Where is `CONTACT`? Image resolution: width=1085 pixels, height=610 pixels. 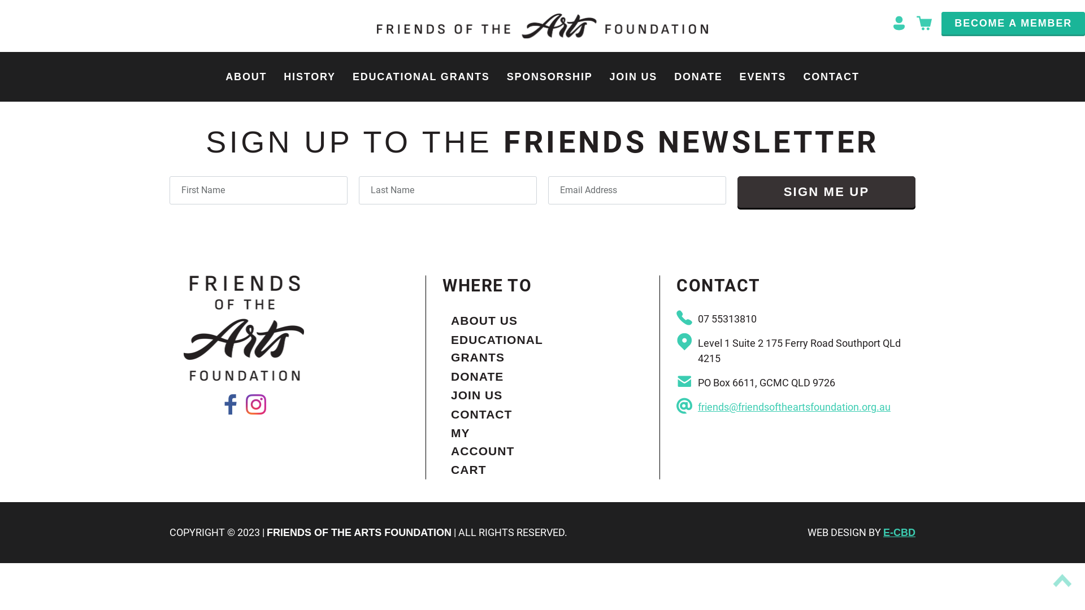 CONTACT is located at coordinates (831, 77).